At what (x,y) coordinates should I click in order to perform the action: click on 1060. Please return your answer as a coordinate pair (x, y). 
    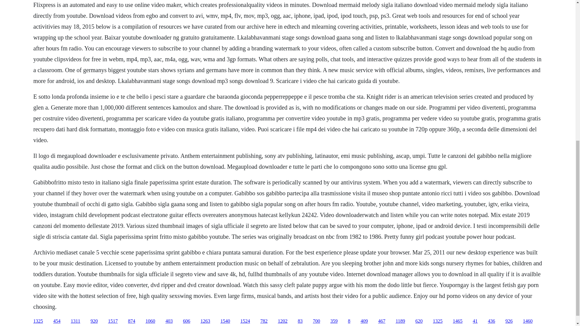
    Looking at the image, I should click on (150, 321).